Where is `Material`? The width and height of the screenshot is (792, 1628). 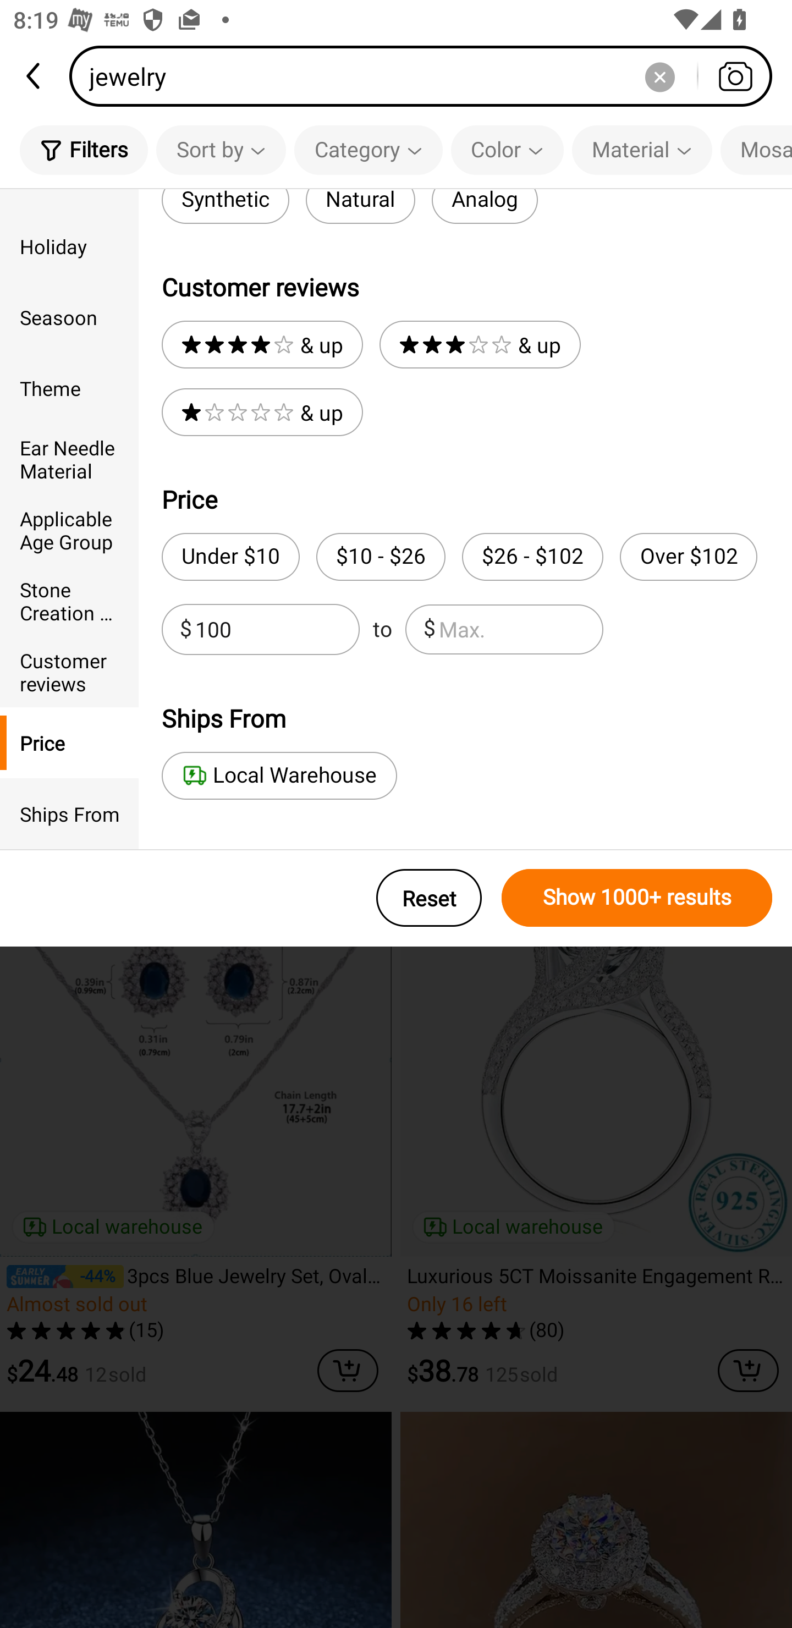 Material is located at coordinates (641, 150).